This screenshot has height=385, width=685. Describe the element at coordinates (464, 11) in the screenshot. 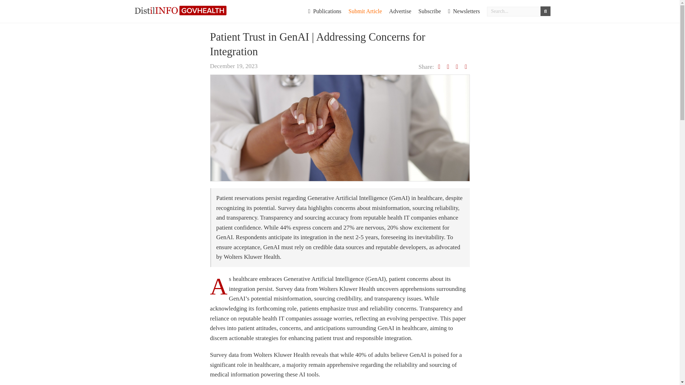

I see `Newsletters` at that location.